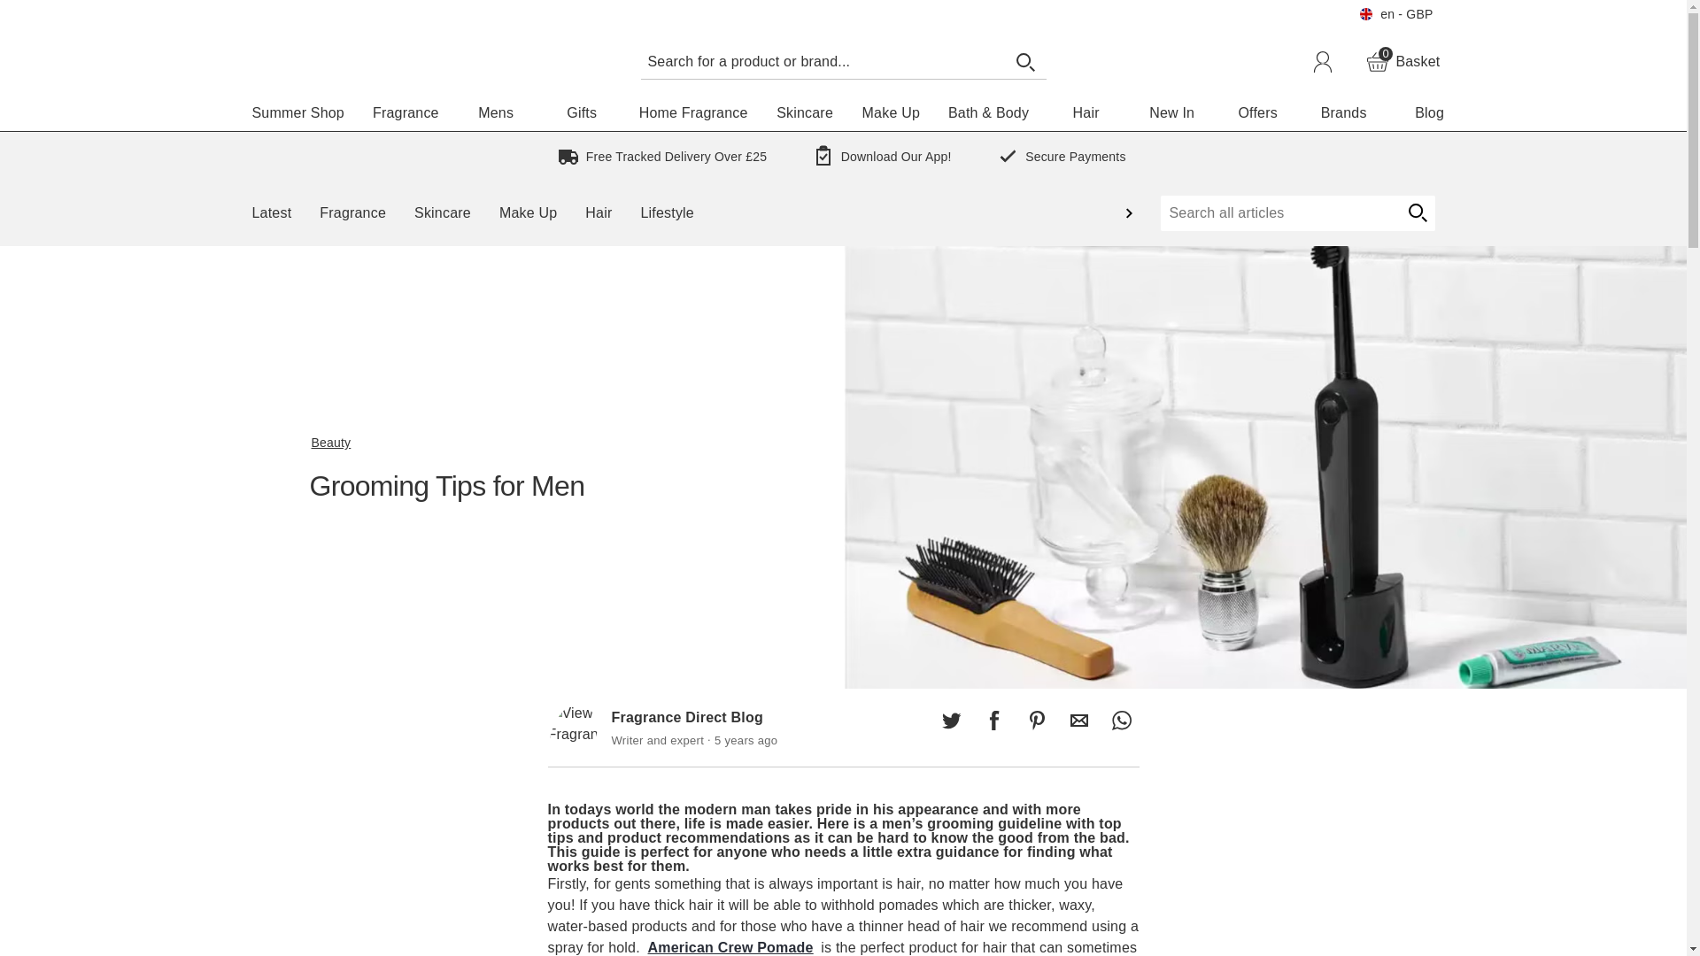  I want to click on Share this on WhatsApp, so click(406, 113).